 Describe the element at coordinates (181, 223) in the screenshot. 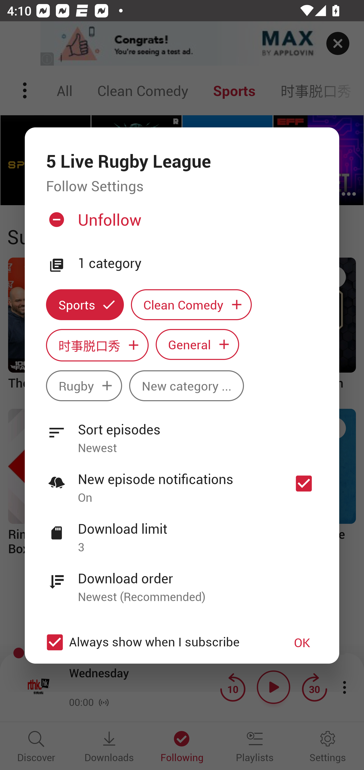

I see `Unfollow` at that location.